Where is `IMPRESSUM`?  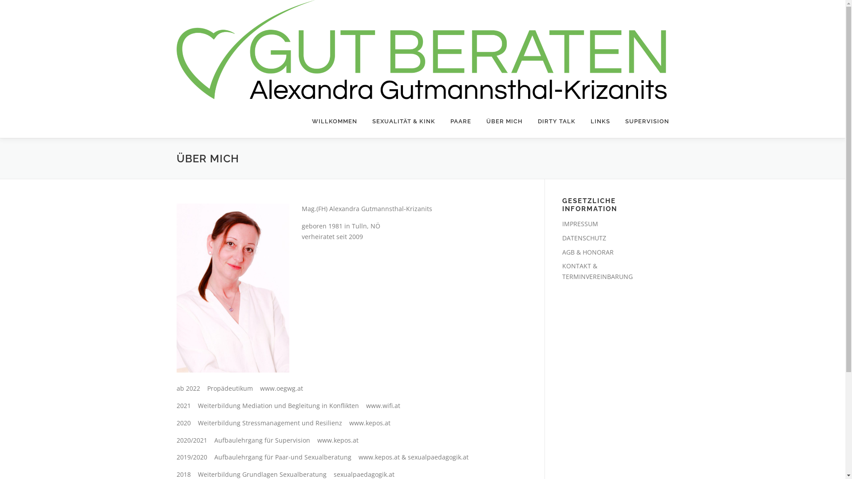 IMPRESSUM is located at coordinates (580, 224).